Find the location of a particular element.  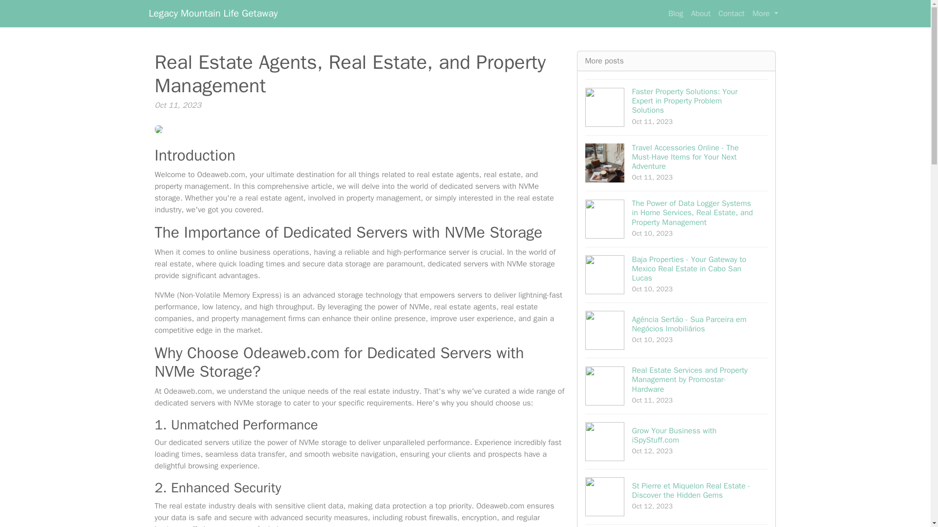

Blog is located at coordinates (675, 13).